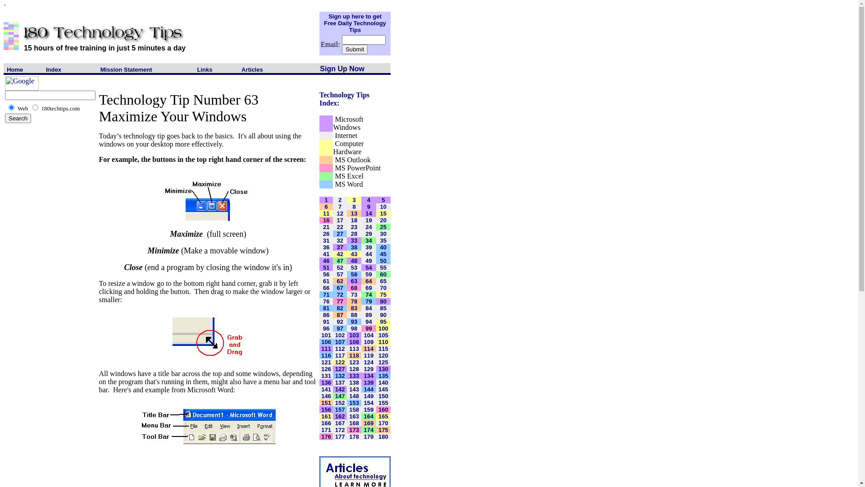 The width and height of the screenshot is (865, 487). I want to click on 94, so click(369, 321).